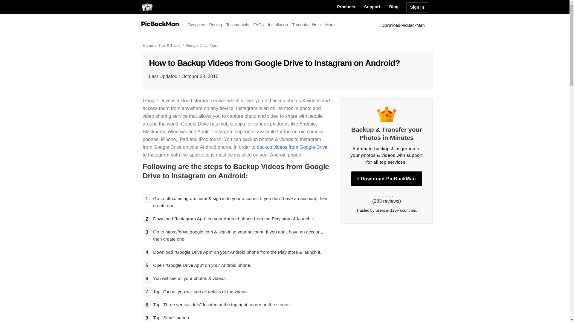 Image resolution: width=574 pixels, height=322 pixels. Describe the element at coordinates (417, 7) in the screenshot. I see `Sign In` at that location.